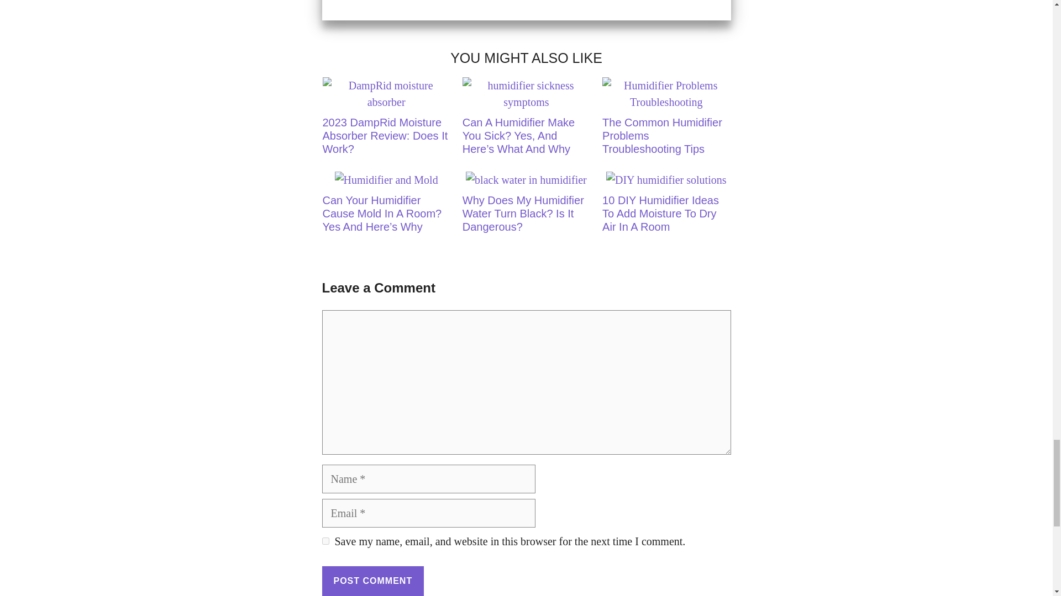  What do you see at coordinates (380, 121) in the screenshot?
I see `2023 DampRid Moisture Absorber Review: Does It Work?` at bounding box center [380, 121].